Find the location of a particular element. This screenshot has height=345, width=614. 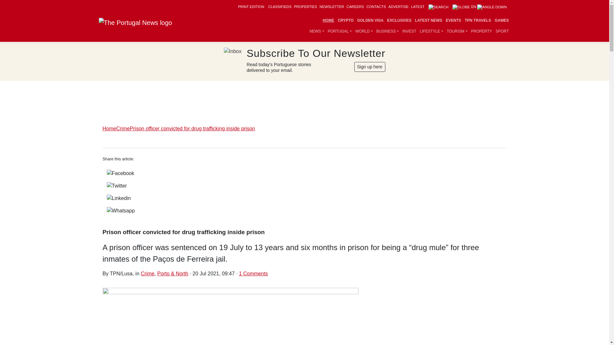

PORTUGAL is located at coordinates (340, 31).